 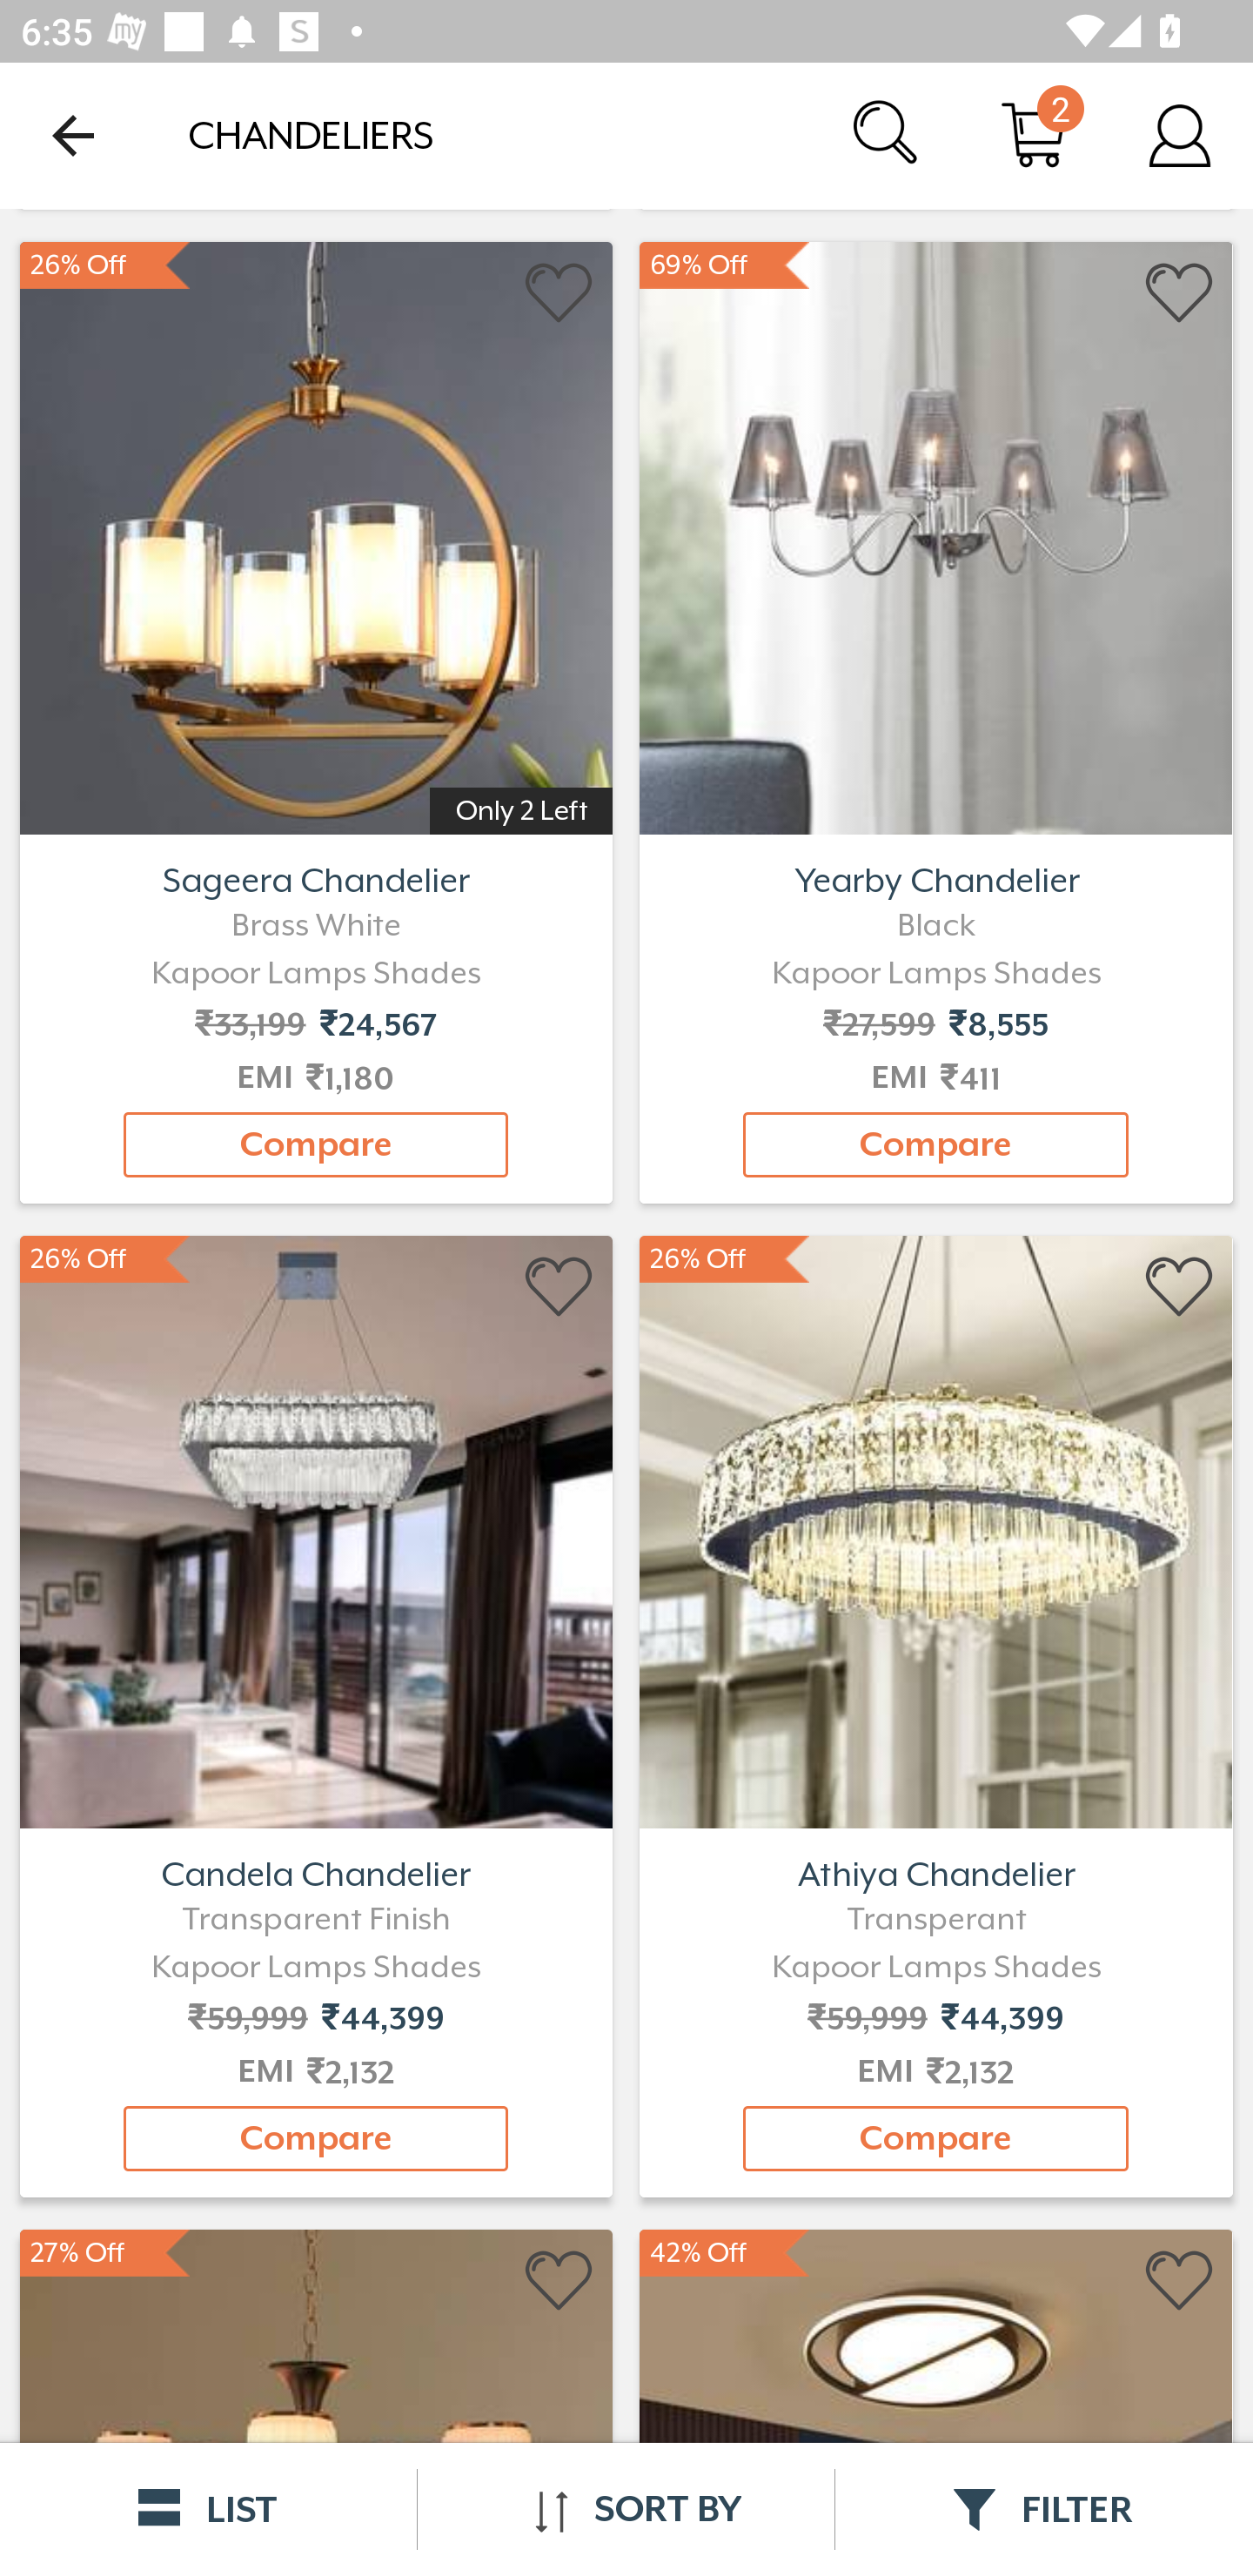 I want to click on , so click(x=1180, y=2282).